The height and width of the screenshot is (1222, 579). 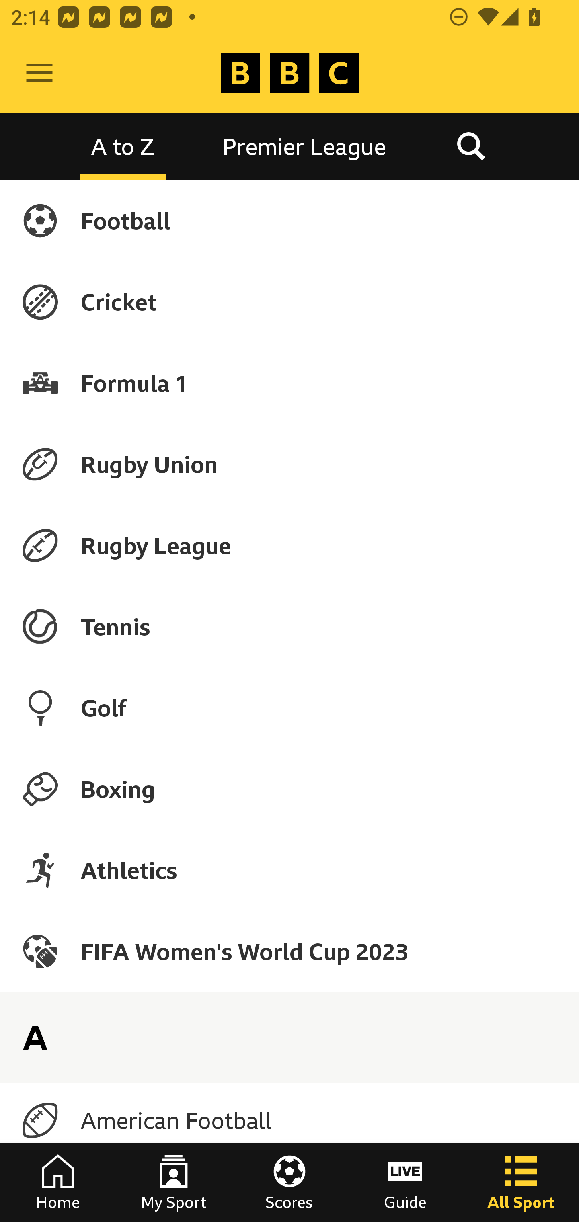 I want to click on Search, so click(x=471, y=146).